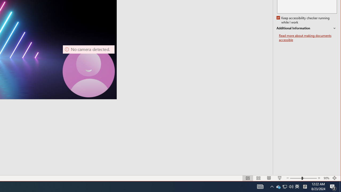 The width and height of the screenshot is (341, 192). I want to click on Keep accessibility checker running while I work, so click(297, 187).